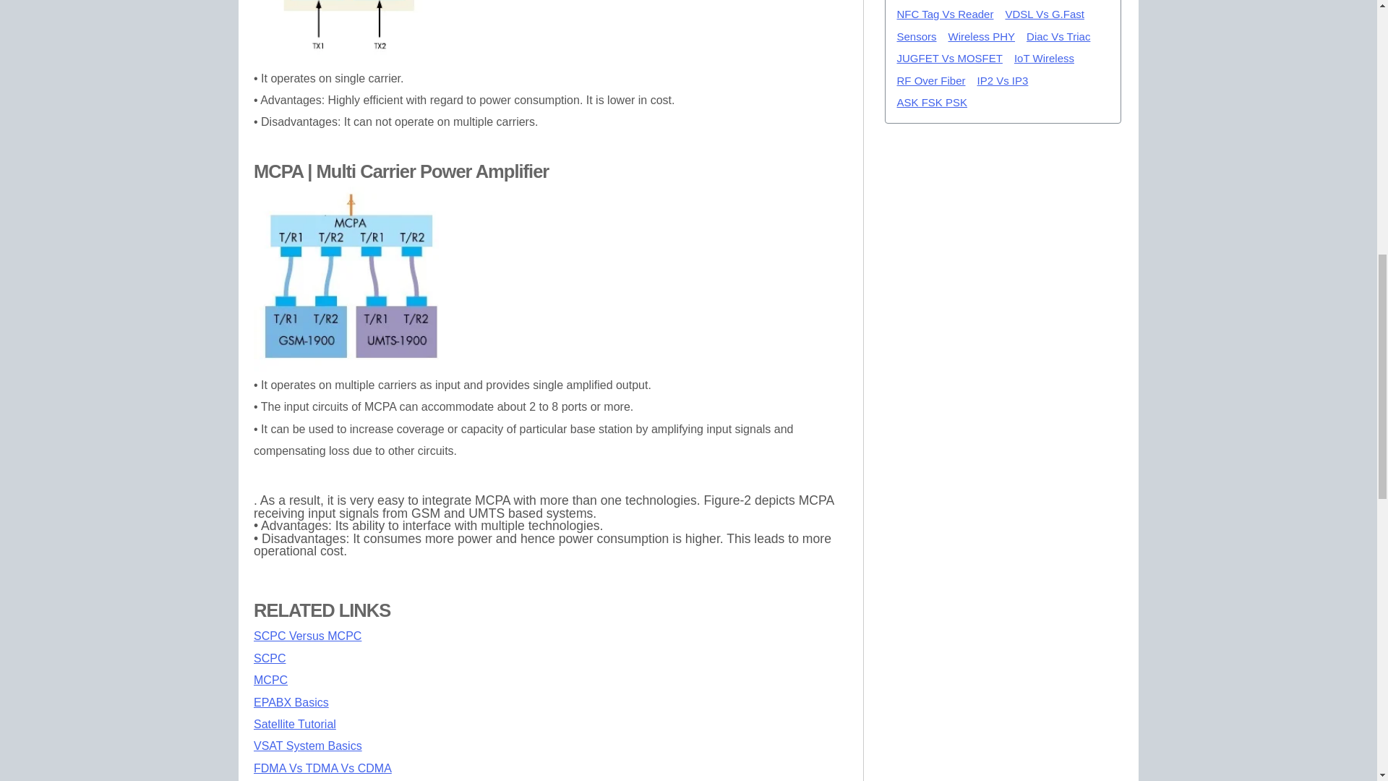  Describe the element at coordinates (295, 723) in the screenshot. I see `Satellite Tutorial` at that location.